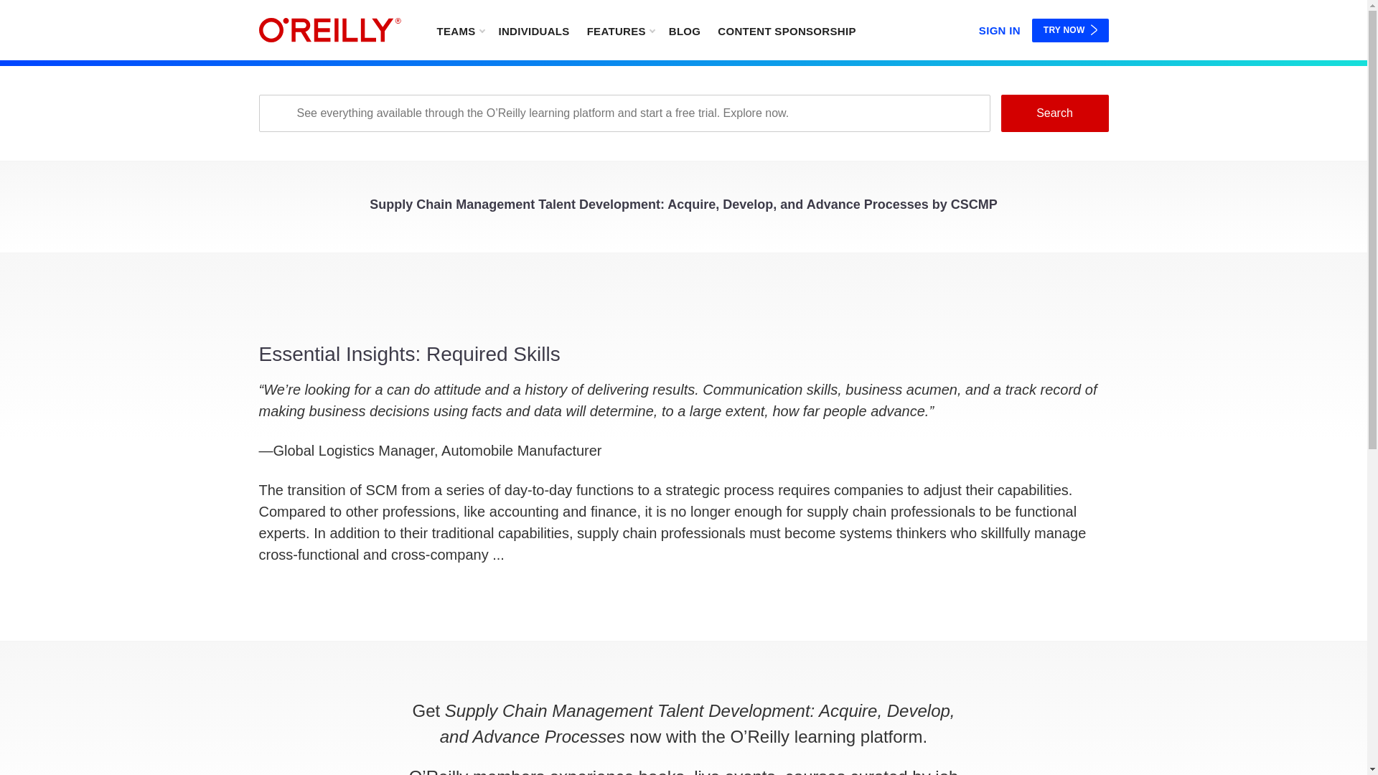 The image size is (1378, 775). What do you see at coordinates (329, 30) in the screenshot?
I see `home page` at bounding box center [329, 30].